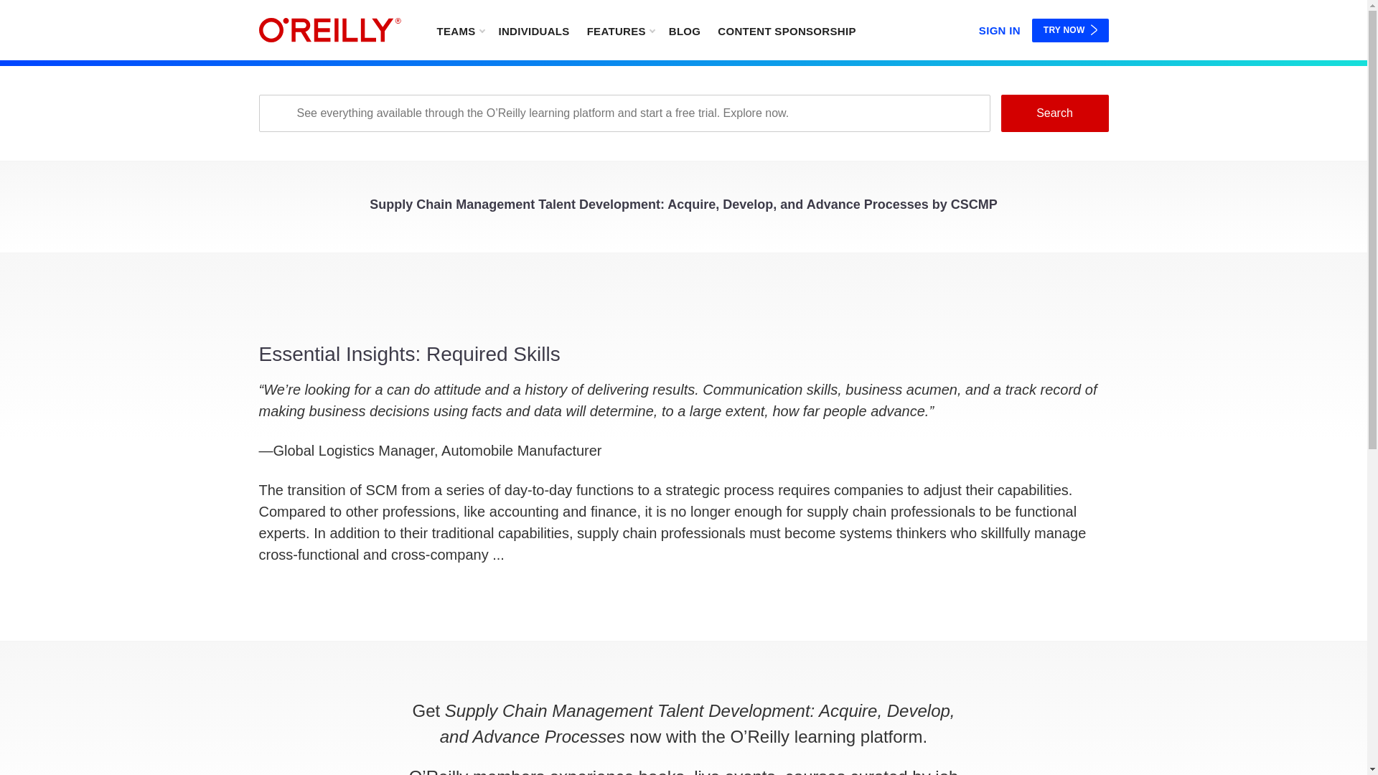 The image size is (1378, 775). What do you see at coordinates (329, 30) in the screenshot?
I see `home page` at bounding box center [329, 30].